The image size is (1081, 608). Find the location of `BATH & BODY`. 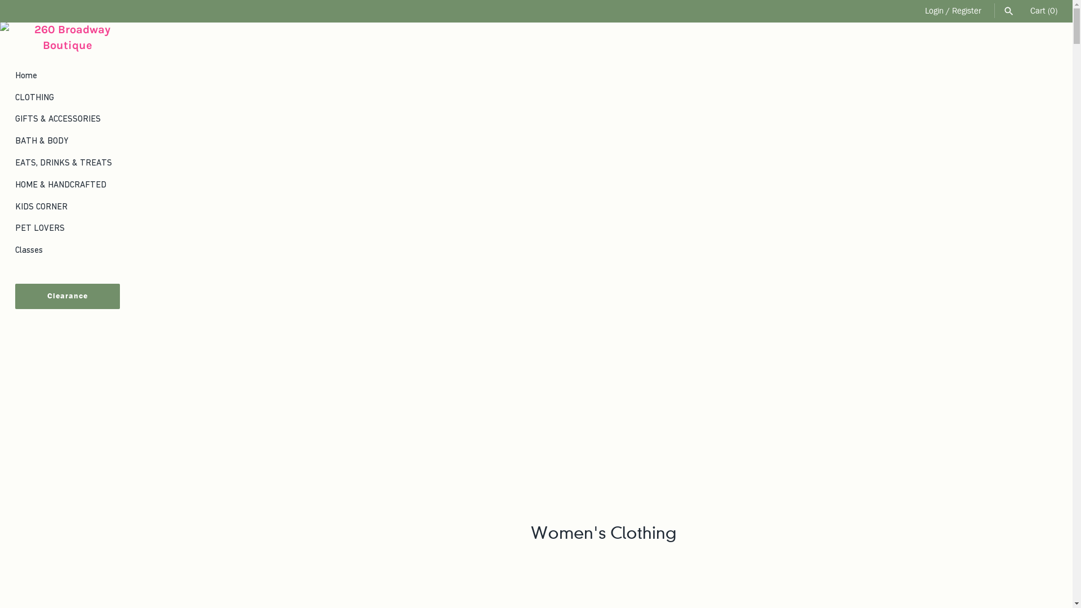

BATH & BODY is located at coordinates (68, 141).